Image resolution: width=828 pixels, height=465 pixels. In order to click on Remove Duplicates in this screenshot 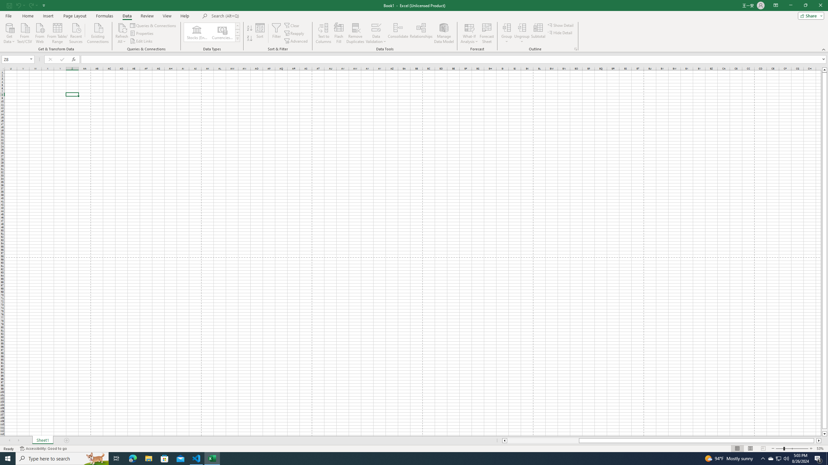, I will do `click(355, 33)`.